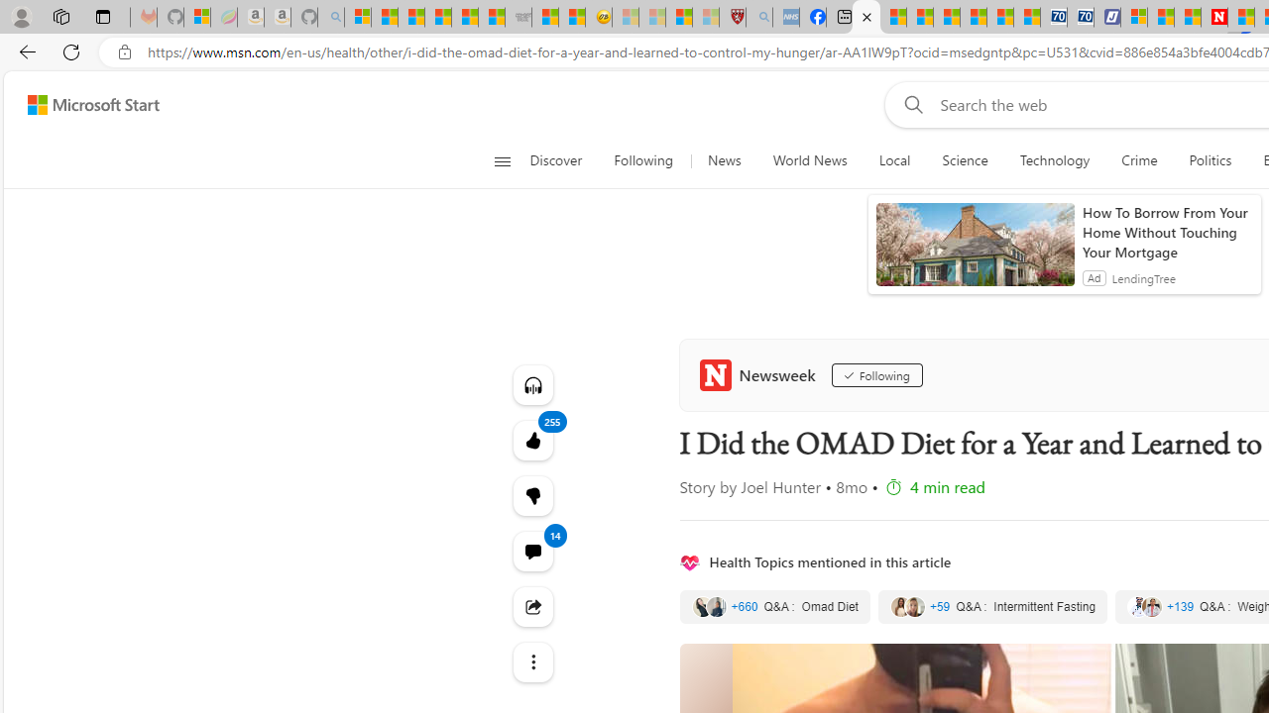  What do you see at coordinates (464, 18) in the screenshot?
I see `New Report Confirms 2023 Was Record Hot | Watch` at bounding box center [464, 18].